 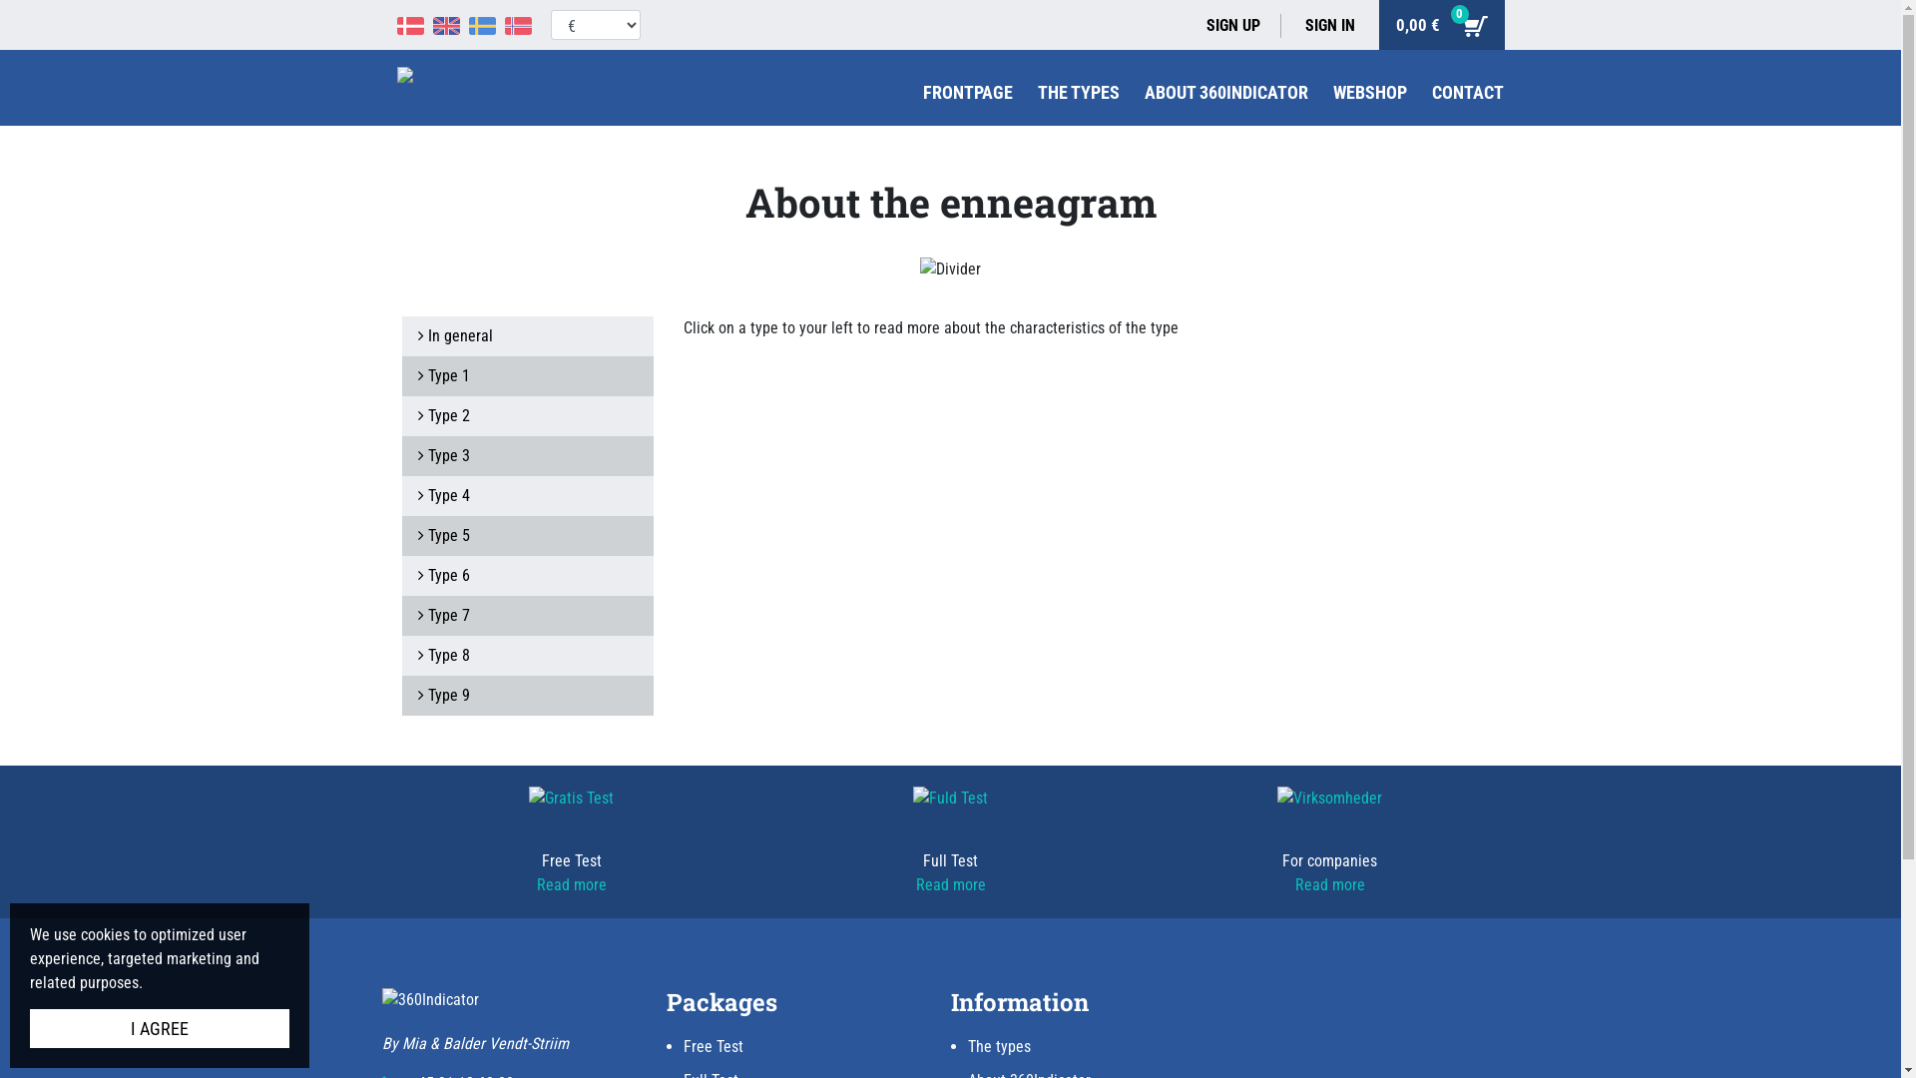 I want to click on THE TYPES, so click(x=1079, y=92).